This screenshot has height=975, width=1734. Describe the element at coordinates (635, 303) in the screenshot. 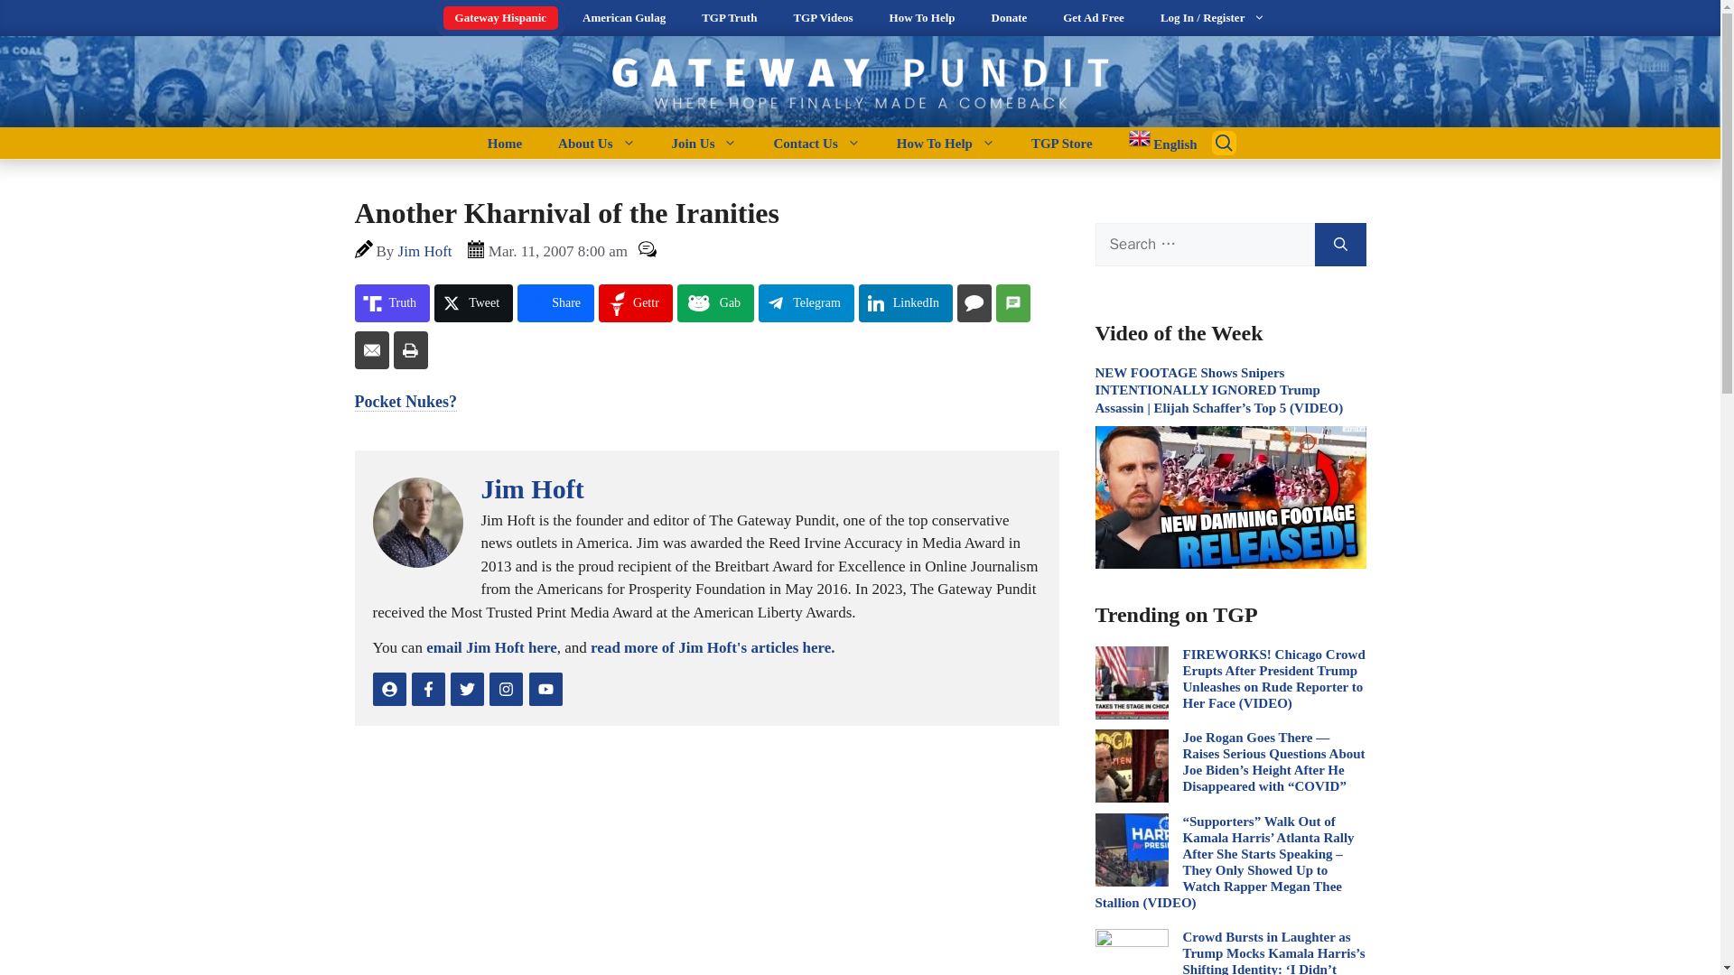

I see `Share on Gettr` at that location.